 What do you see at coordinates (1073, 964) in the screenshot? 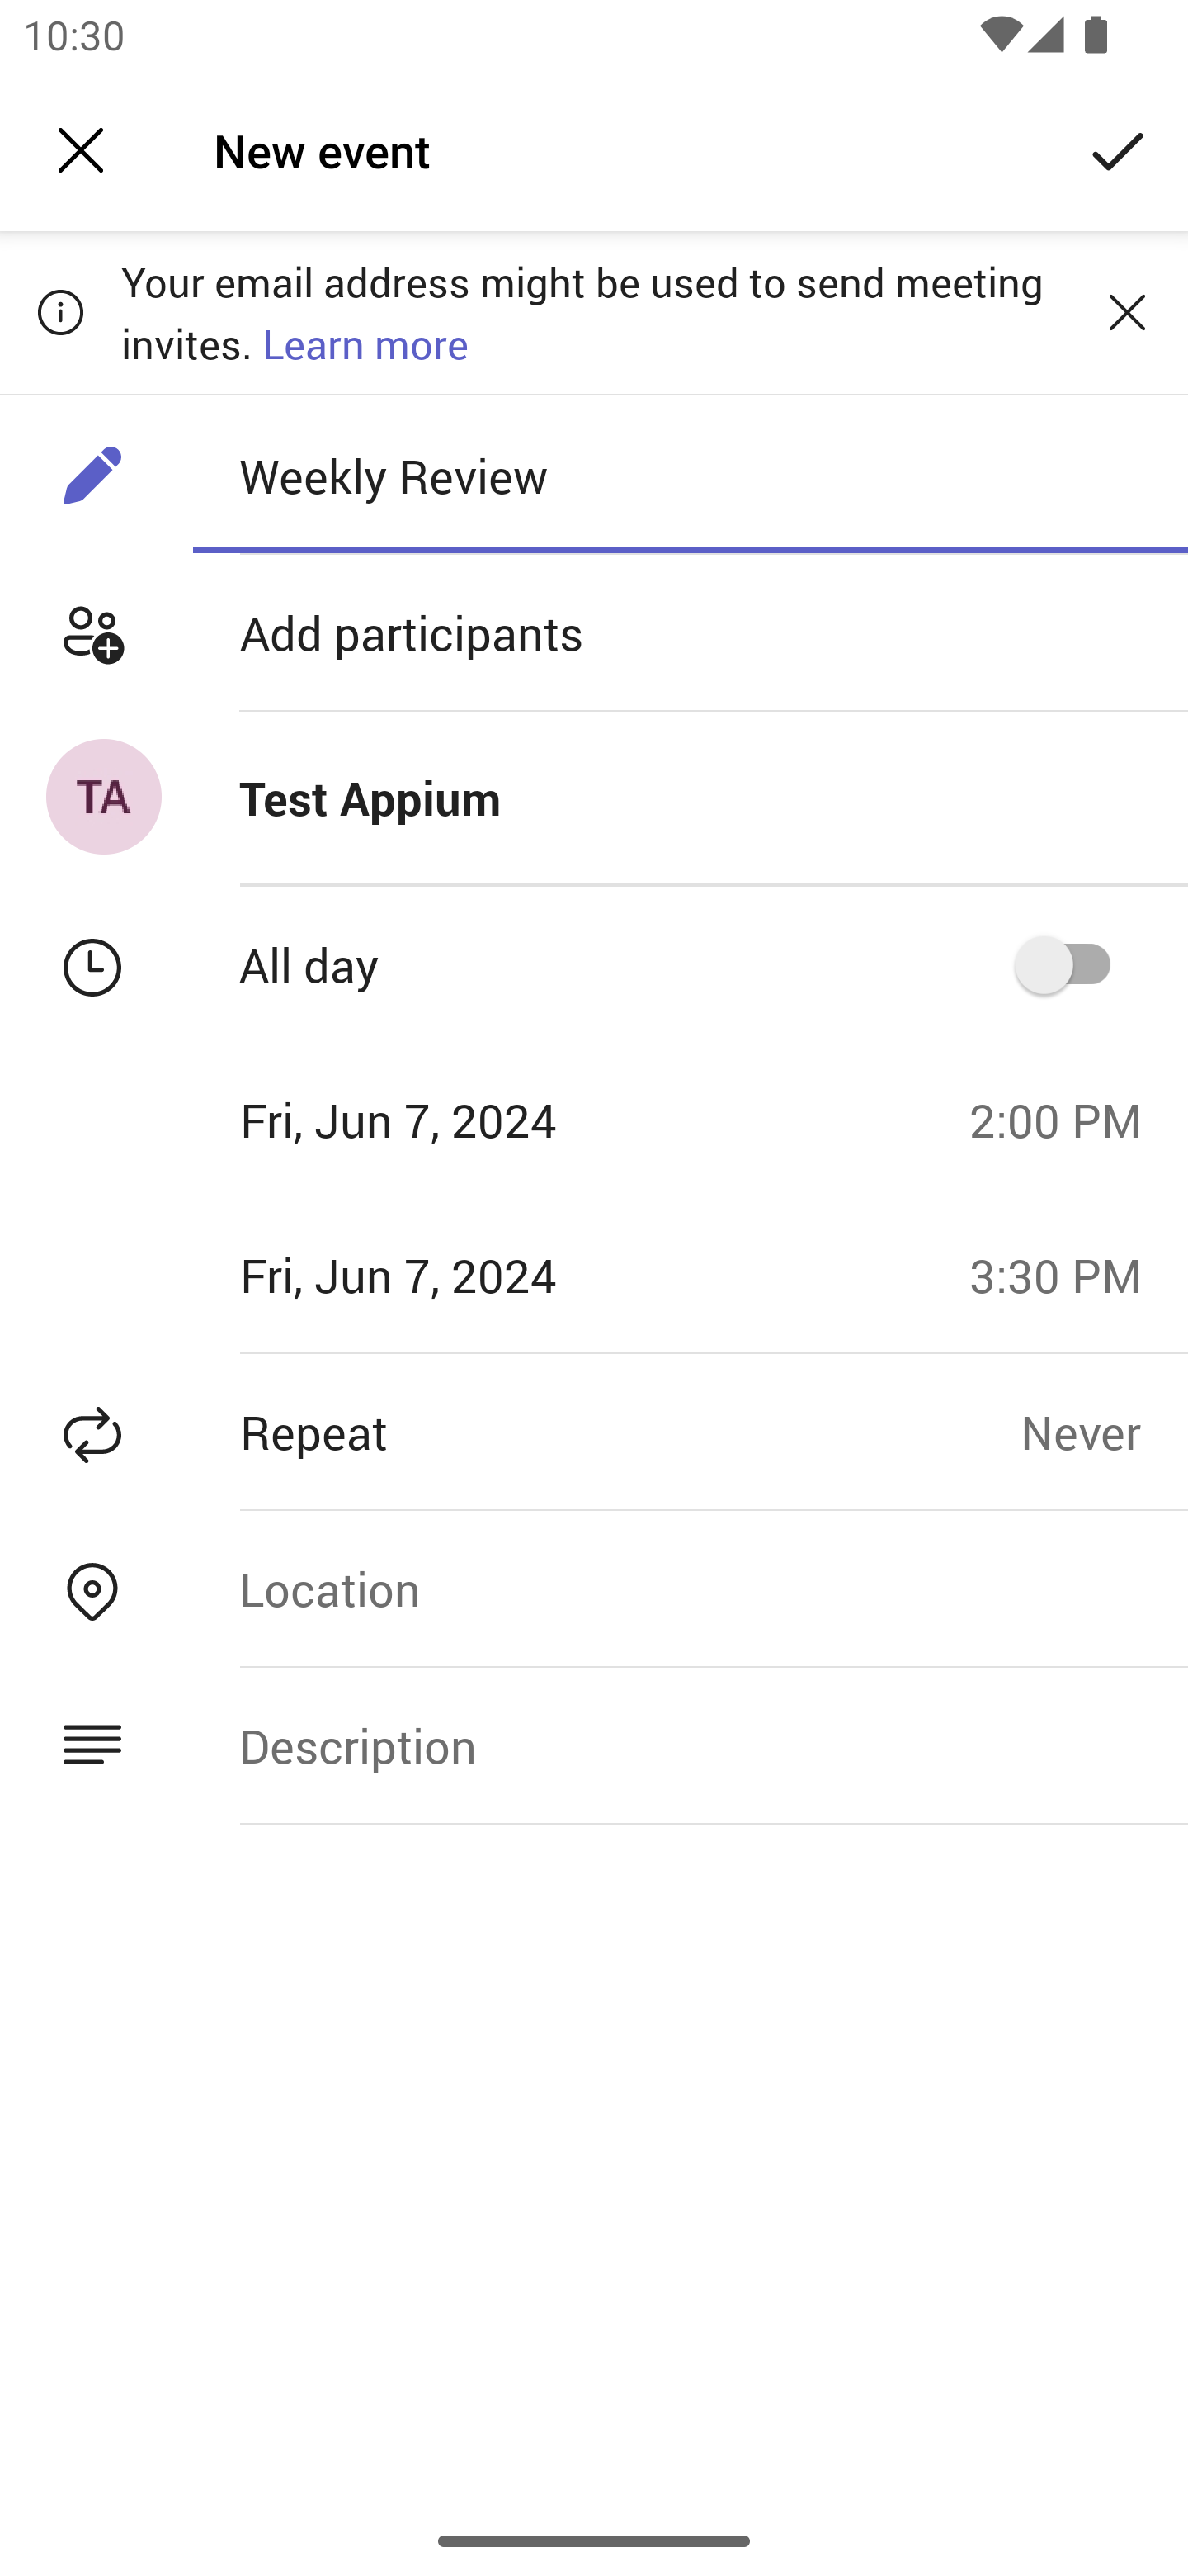
I see `All day` at bounding box center [1073, 964].